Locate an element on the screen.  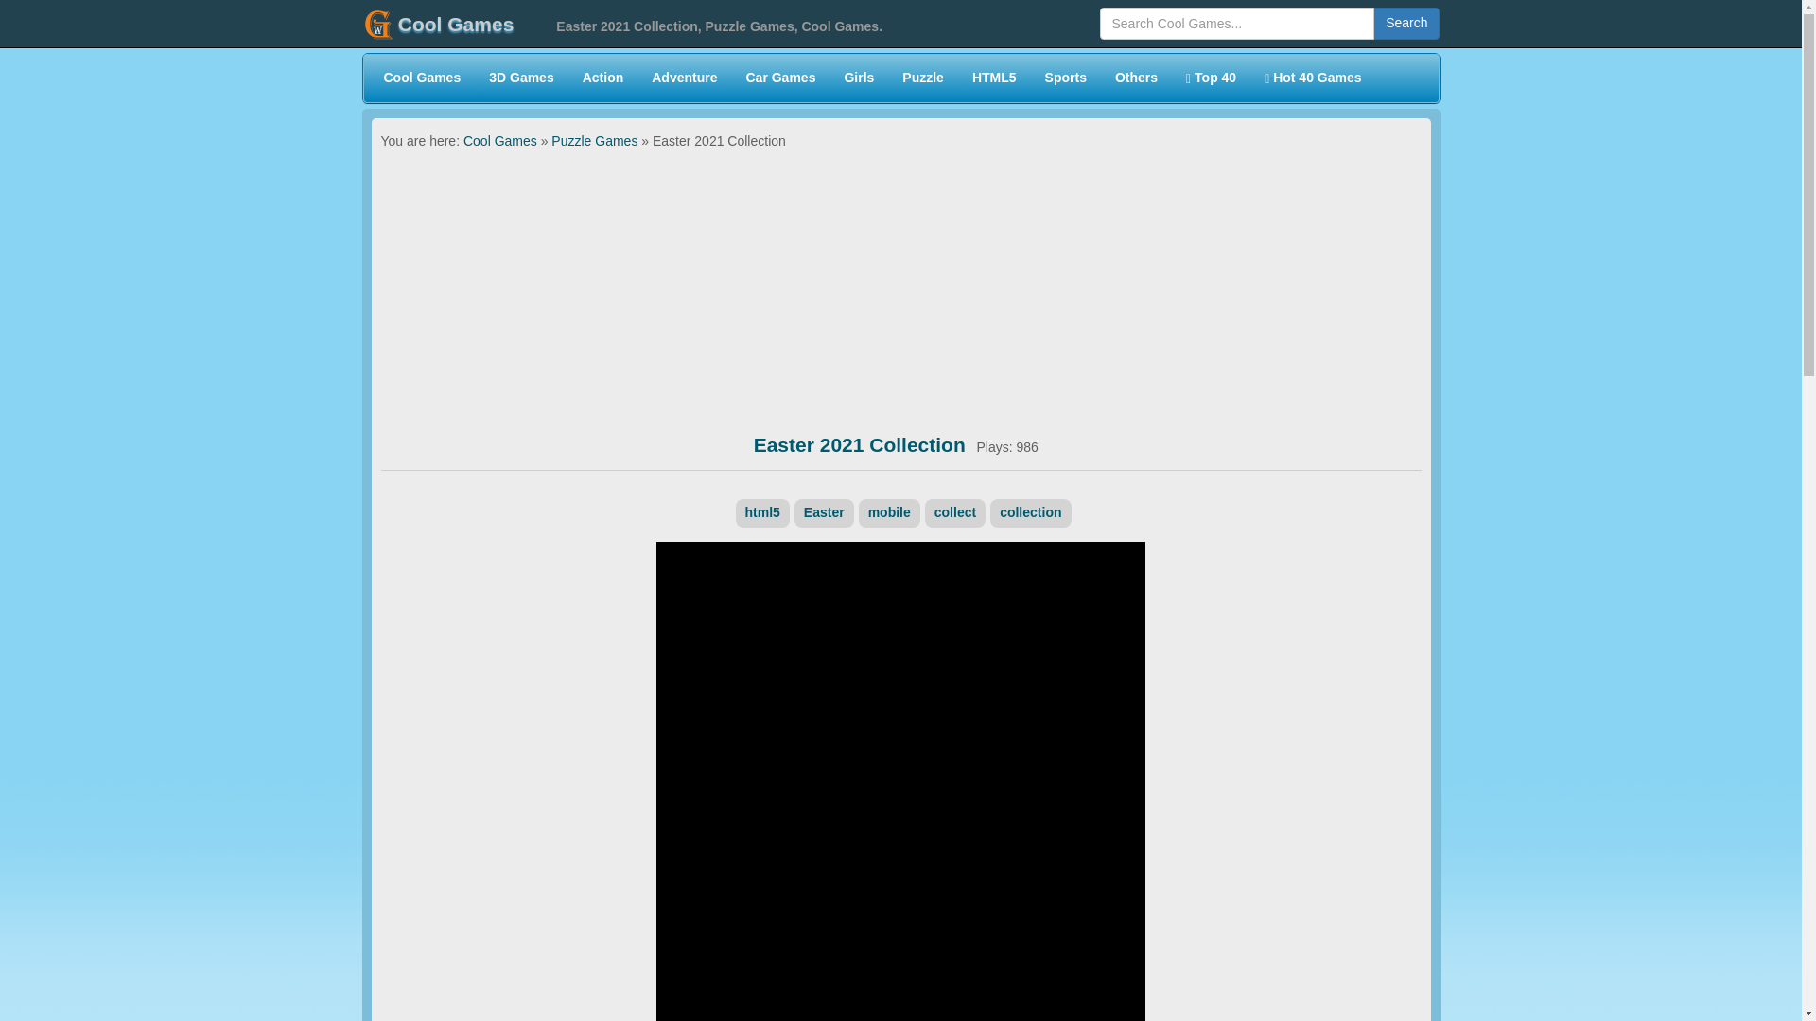
Cool Games is located at coordinates (499, 140).